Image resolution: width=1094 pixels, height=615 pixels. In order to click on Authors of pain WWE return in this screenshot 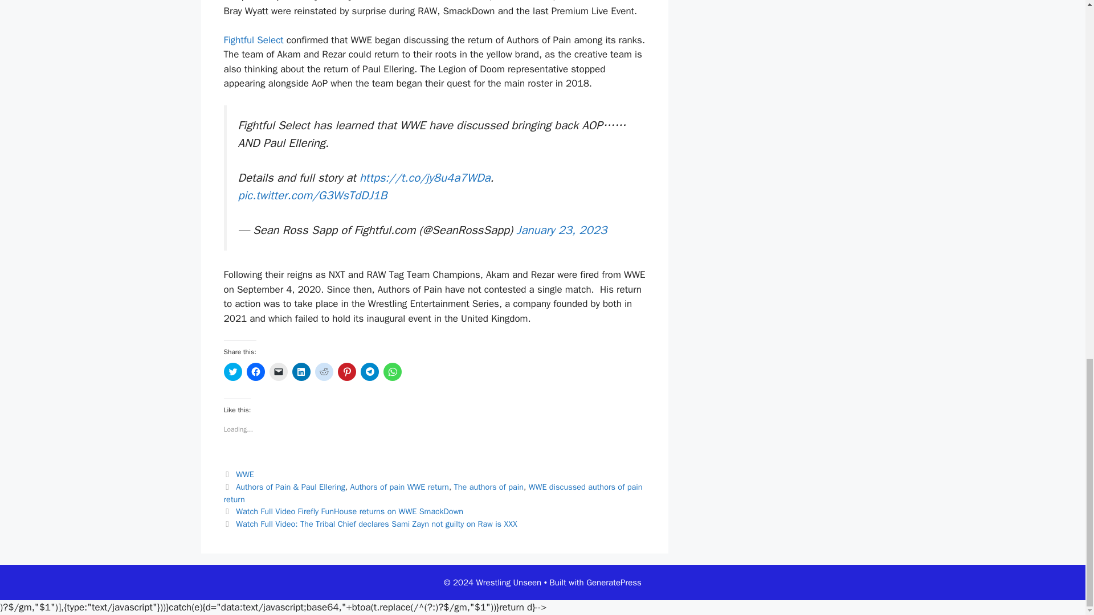, I will do `click(399, 486)`.